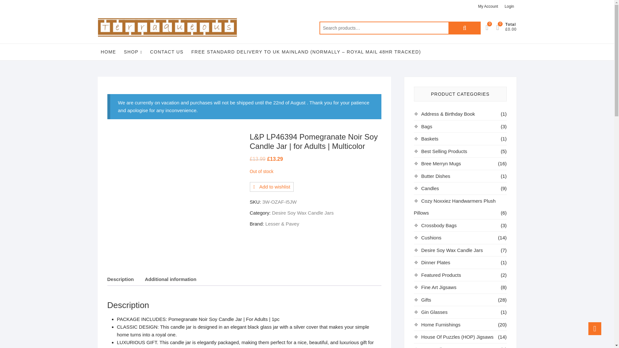 The width and height of the screenshot is (619, 348). What do you see at coordinates (464, 28) in the screenshot?
I see `Search` at bounding box center [464, 28].